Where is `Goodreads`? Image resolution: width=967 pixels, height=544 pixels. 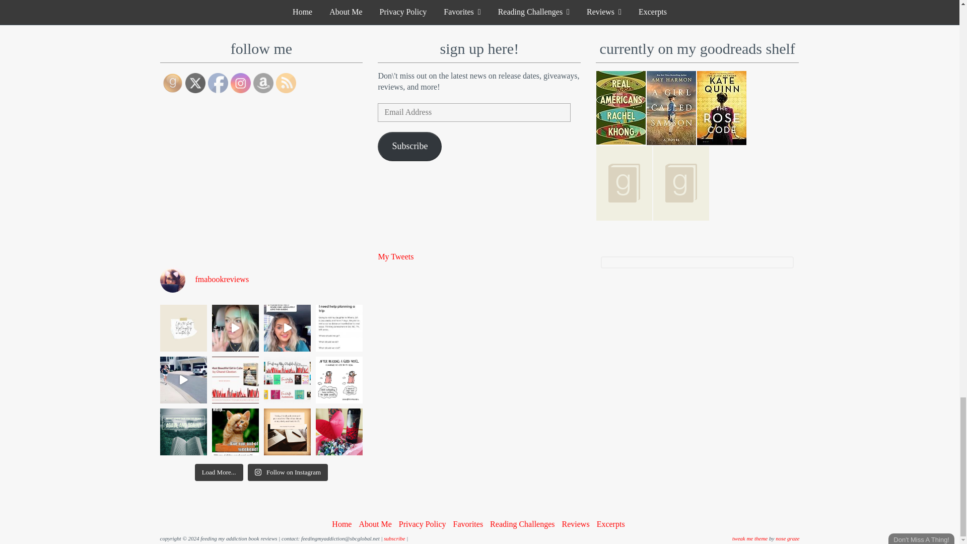 Goodreads is located at coordinates (172, 83).